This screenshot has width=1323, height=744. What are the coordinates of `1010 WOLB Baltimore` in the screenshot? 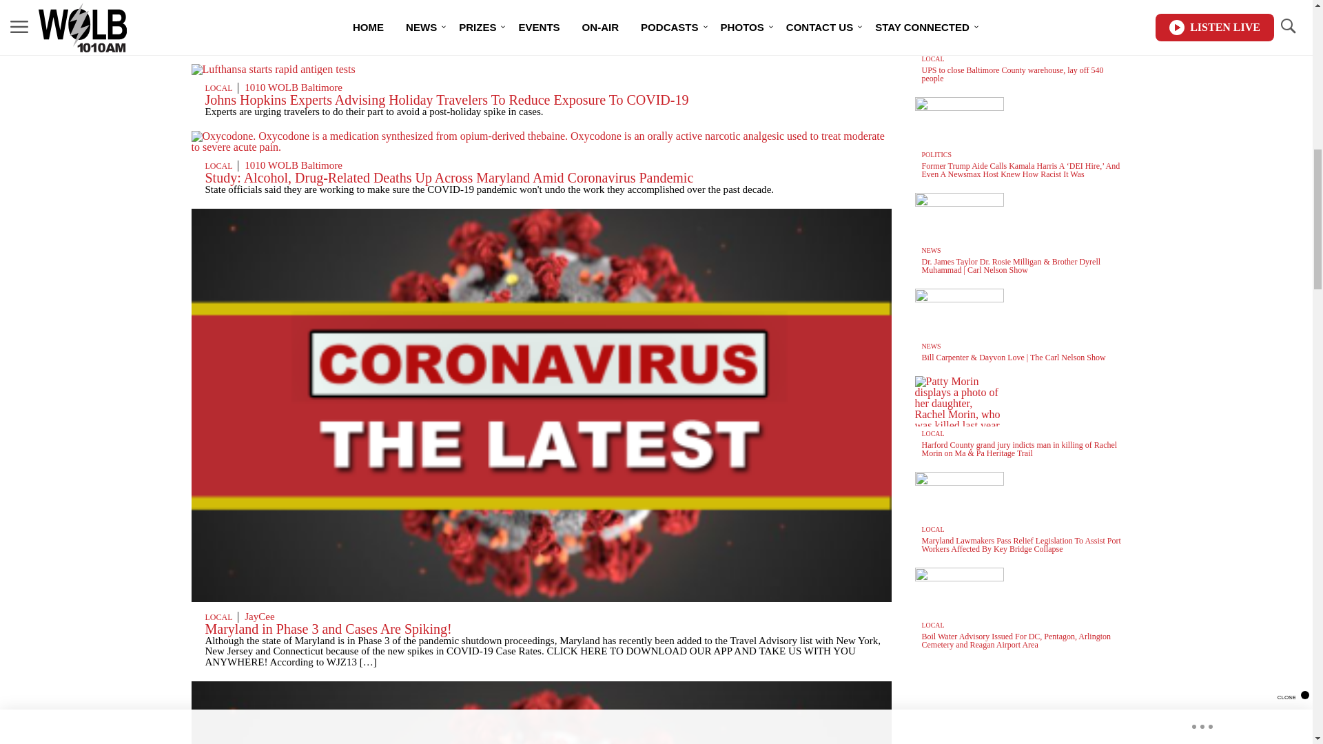 It's located at (294, 87).